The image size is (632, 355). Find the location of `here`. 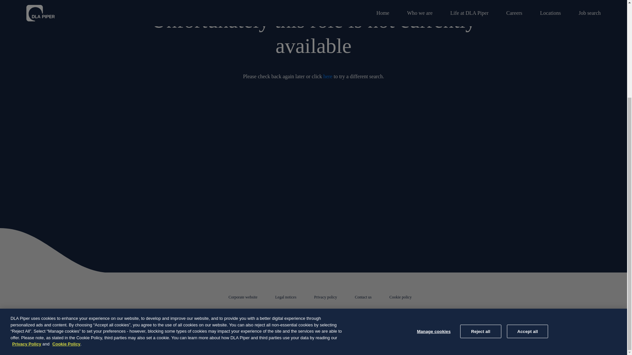

here is located at coordinates (328, 76).